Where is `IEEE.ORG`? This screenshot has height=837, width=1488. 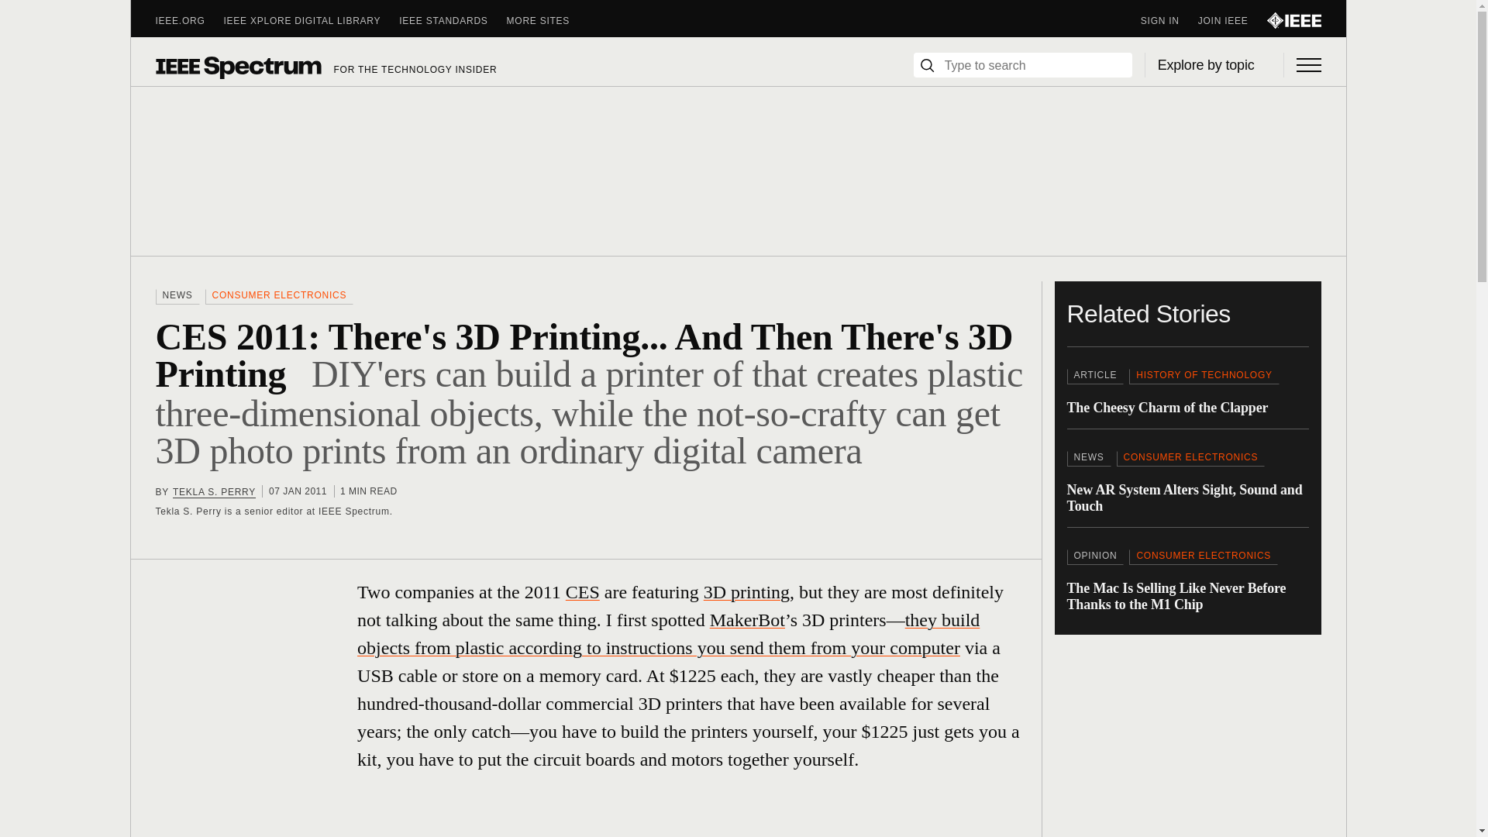 IEEE.ORG is located at coordinates (189, 20).